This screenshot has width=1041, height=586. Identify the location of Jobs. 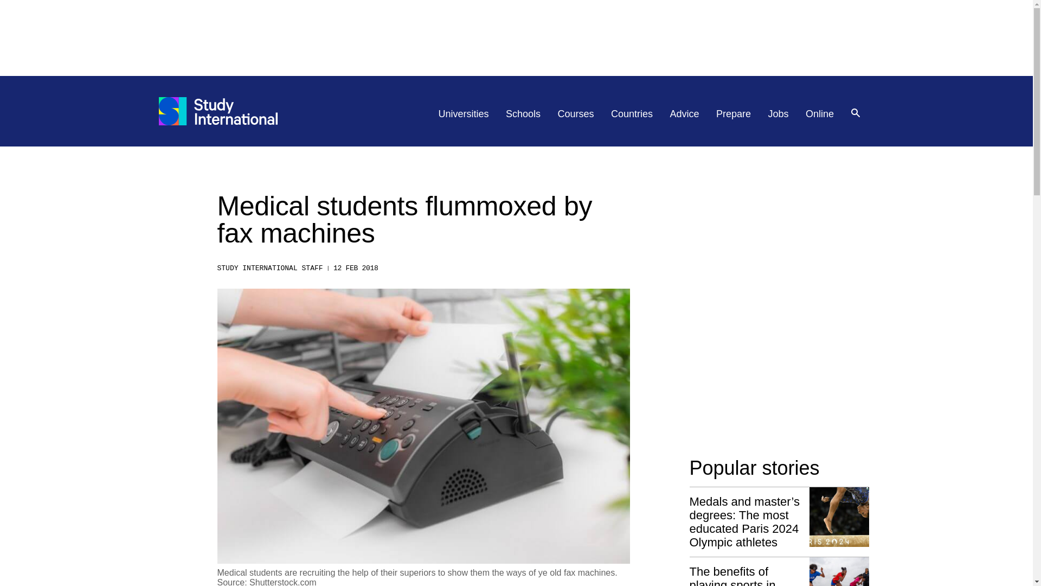
(779, 114).